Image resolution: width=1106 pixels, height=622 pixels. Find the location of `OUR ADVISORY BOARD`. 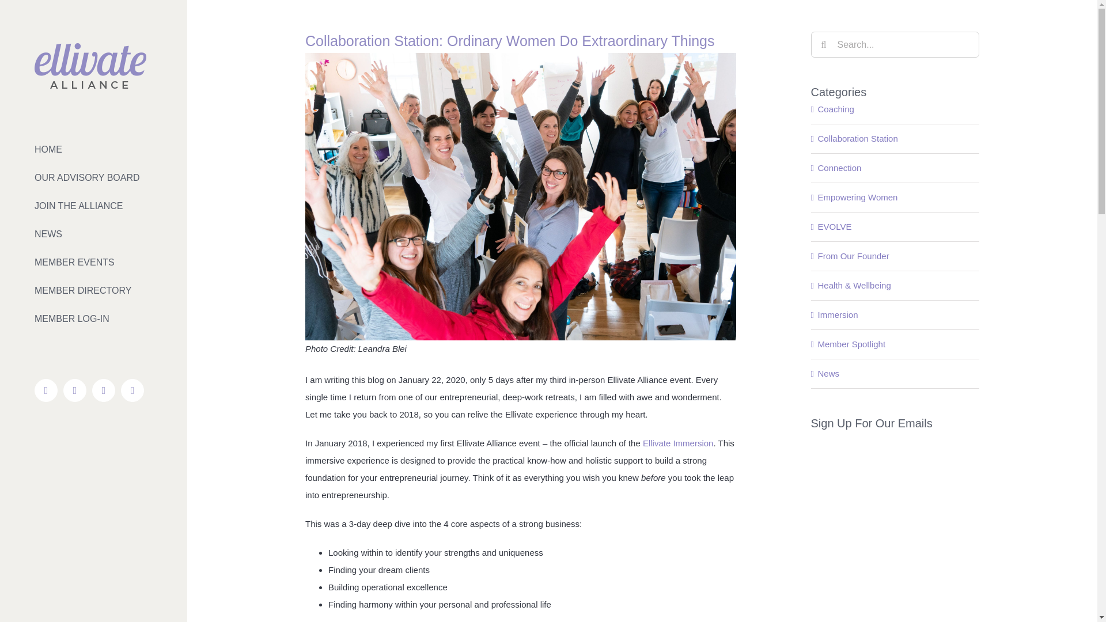

OUR ADVISORY BOARD is located at coordinates (93, 177).